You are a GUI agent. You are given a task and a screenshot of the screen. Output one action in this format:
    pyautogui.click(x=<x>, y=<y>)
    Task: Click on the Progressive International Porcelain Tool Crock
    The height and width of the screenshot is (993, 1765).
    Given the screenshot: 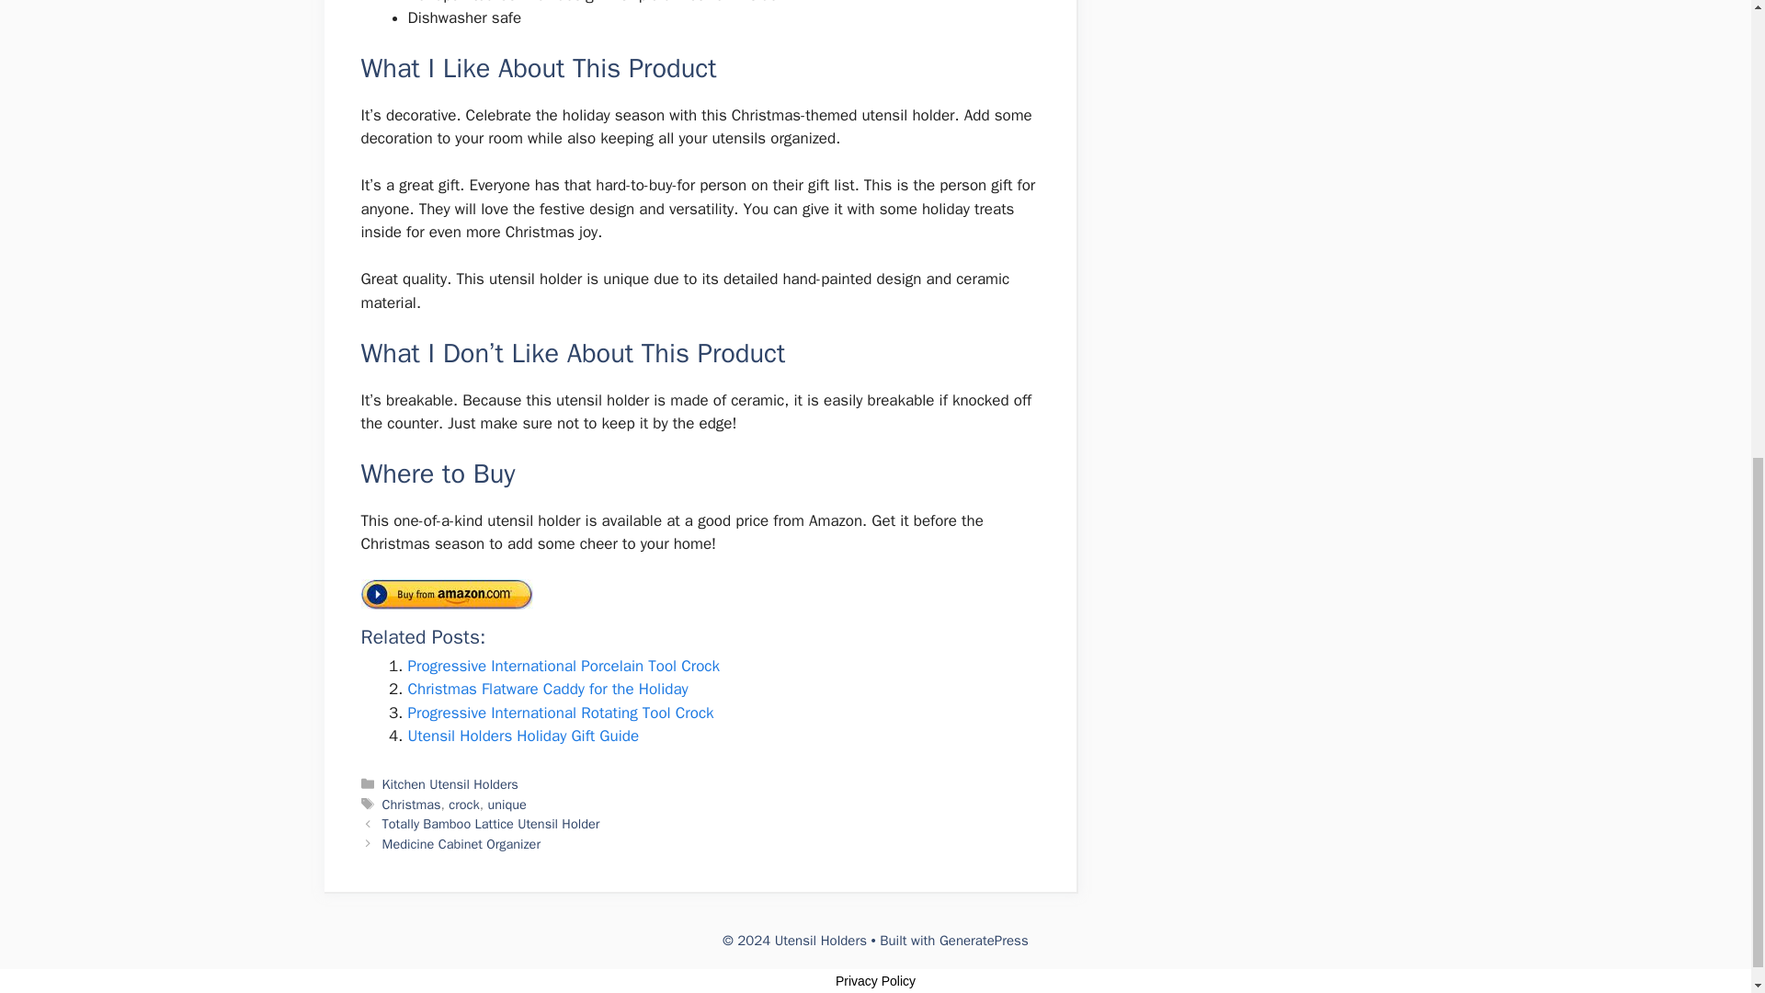 What is the action you would take?
    pyautogui.click(x=564, y=666)
    